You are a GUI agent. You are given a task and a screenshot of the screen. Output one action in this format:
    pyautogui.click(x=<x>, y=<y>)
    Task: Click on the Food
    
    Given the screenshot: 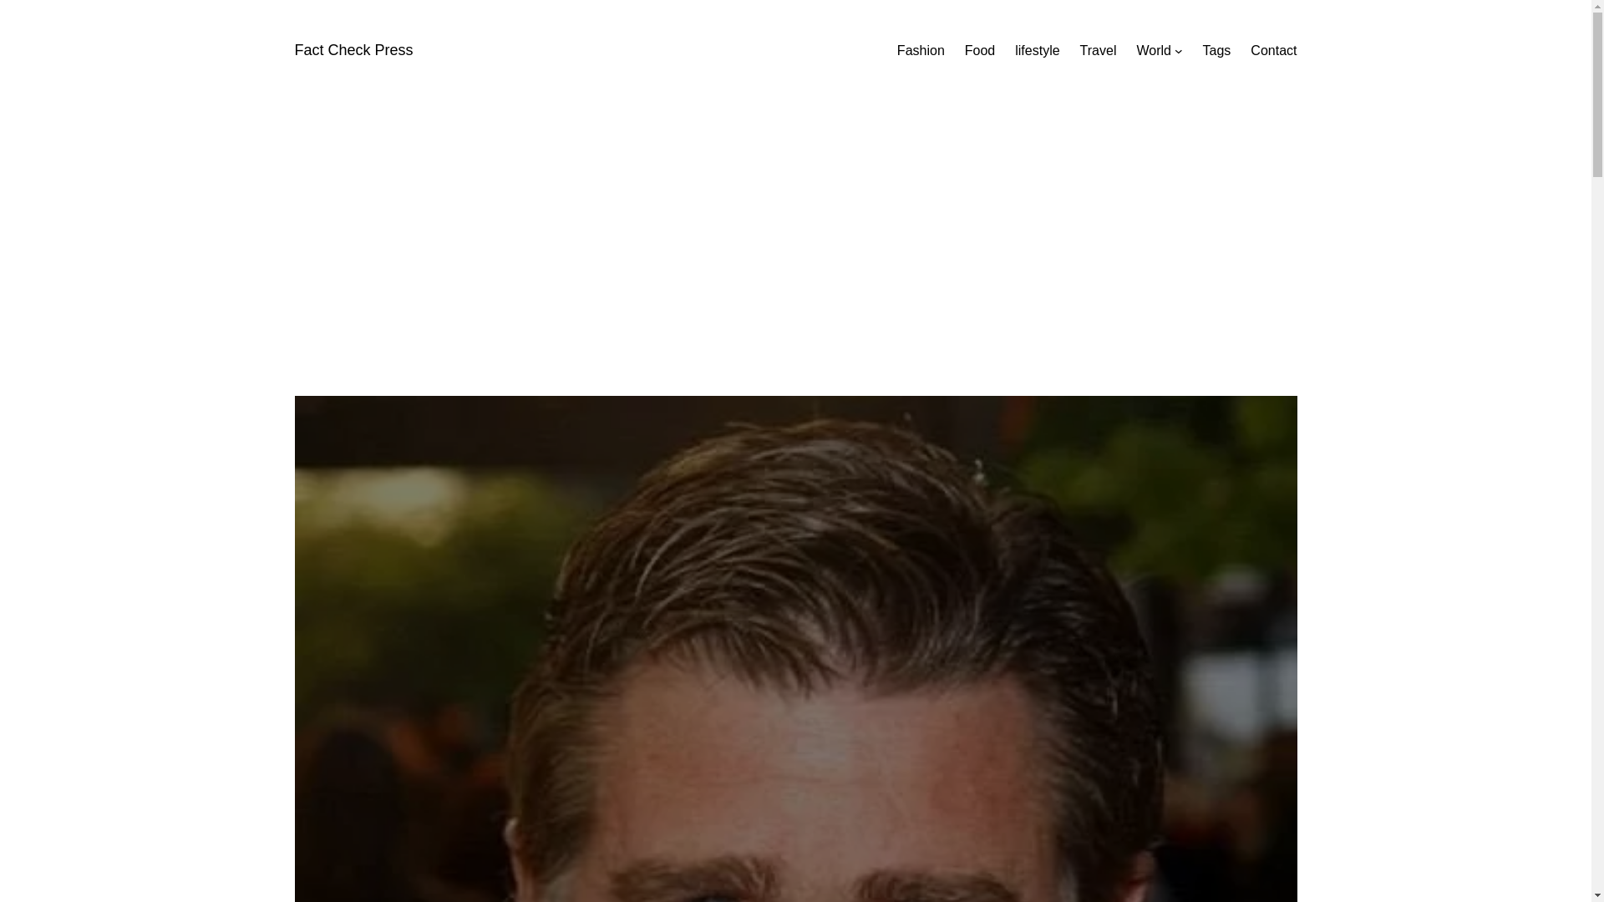 What is the action you would take?
    pyautogui.click(x=979, y=50)
    